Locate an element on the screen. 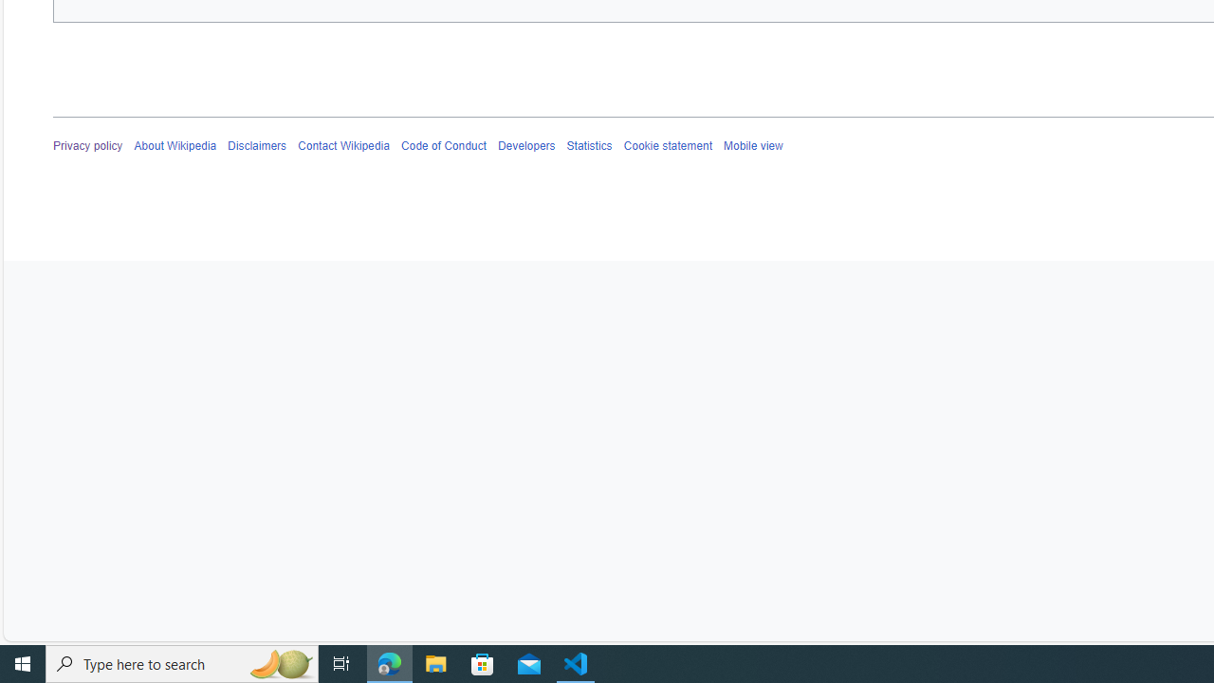  Privacy policy is located at coordinates (88, 146).